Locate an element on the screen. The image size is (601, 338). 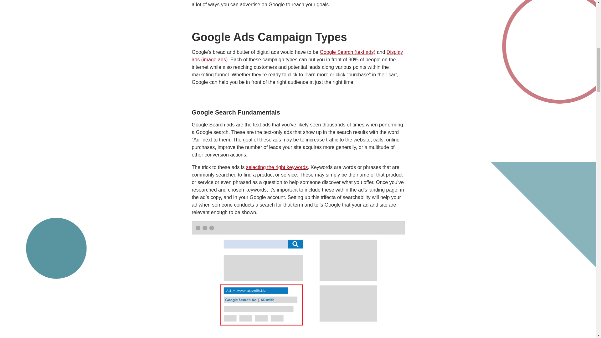
selecting the right keywords is located at coordinates (277, 167).